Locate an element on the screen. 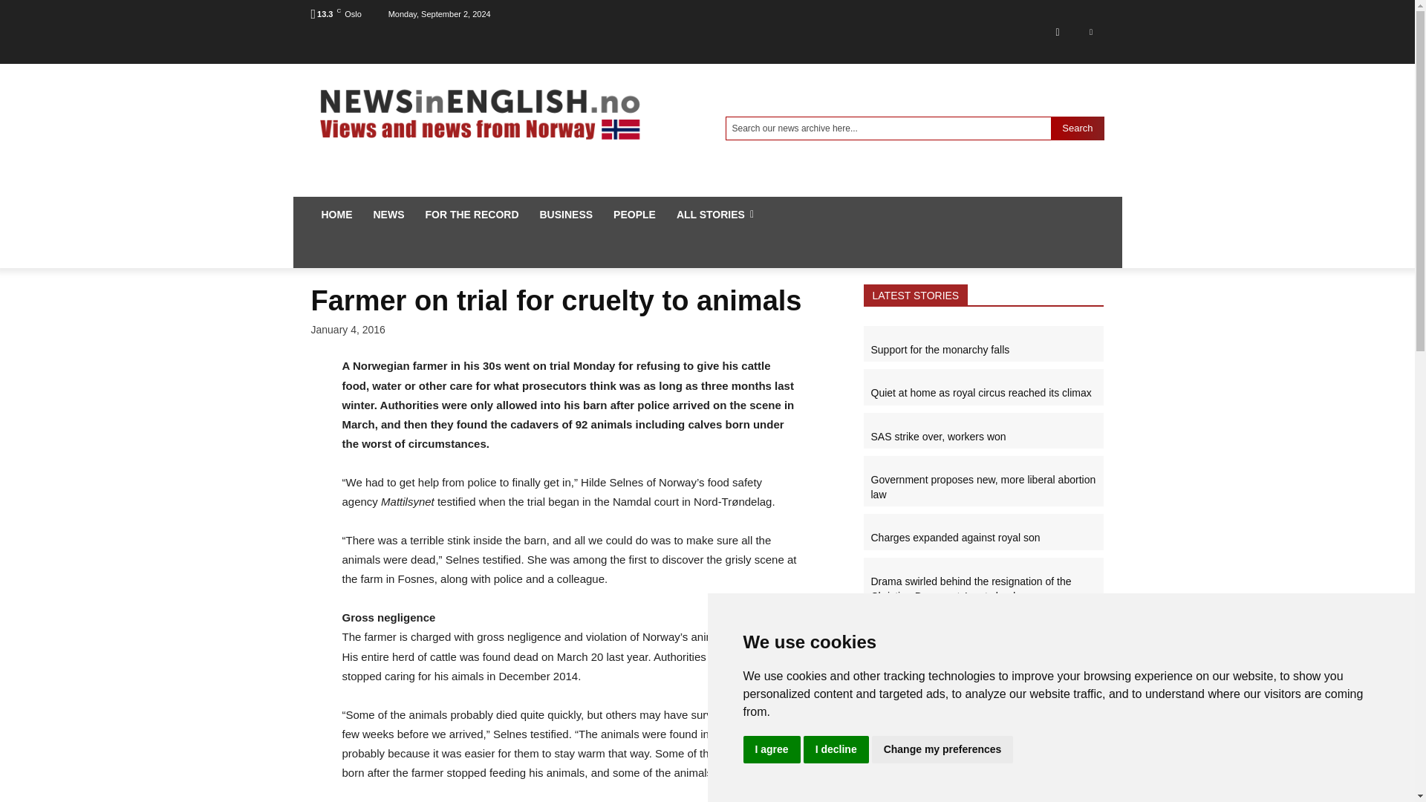 The image size is (1426, 802). PEOPLE is located at coordinates (634, 214).